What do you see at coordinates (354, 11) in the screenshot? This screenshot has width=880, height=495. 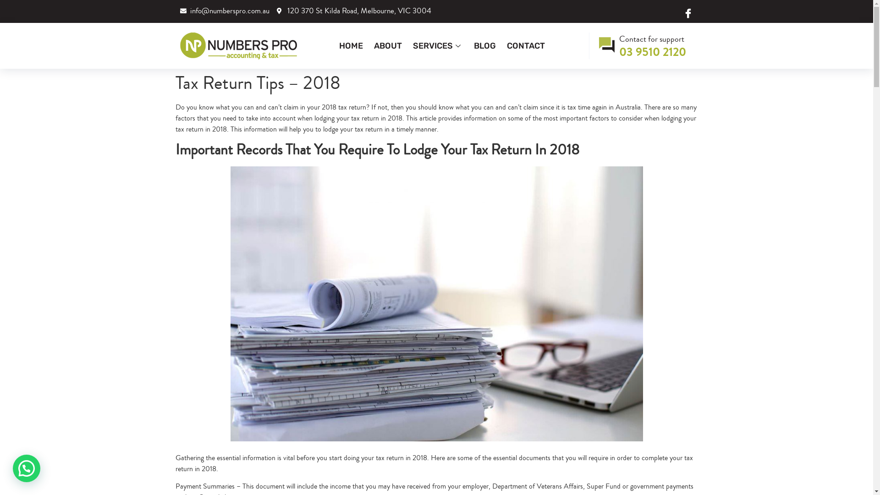 I see `120 370 St Kilda Road, Melbourne, VIC 3004` at bounding box center [354, 11].